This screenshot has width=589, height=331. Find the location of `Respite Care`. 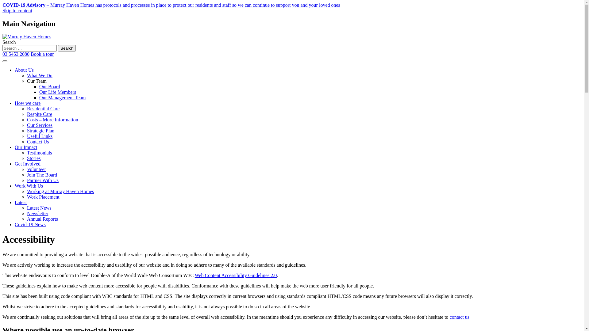

Respite Care is located at coordinates (40, 114).